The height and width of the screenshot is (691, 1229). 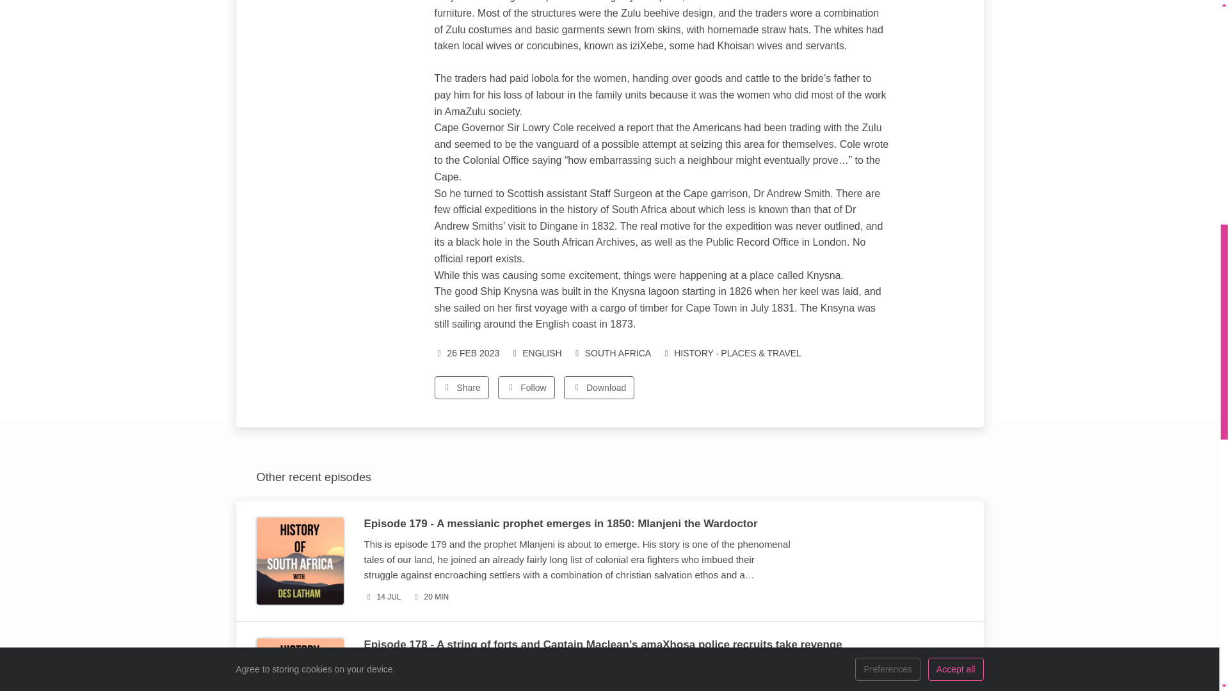 I want to click on Duration, so click(x=430, y=597).